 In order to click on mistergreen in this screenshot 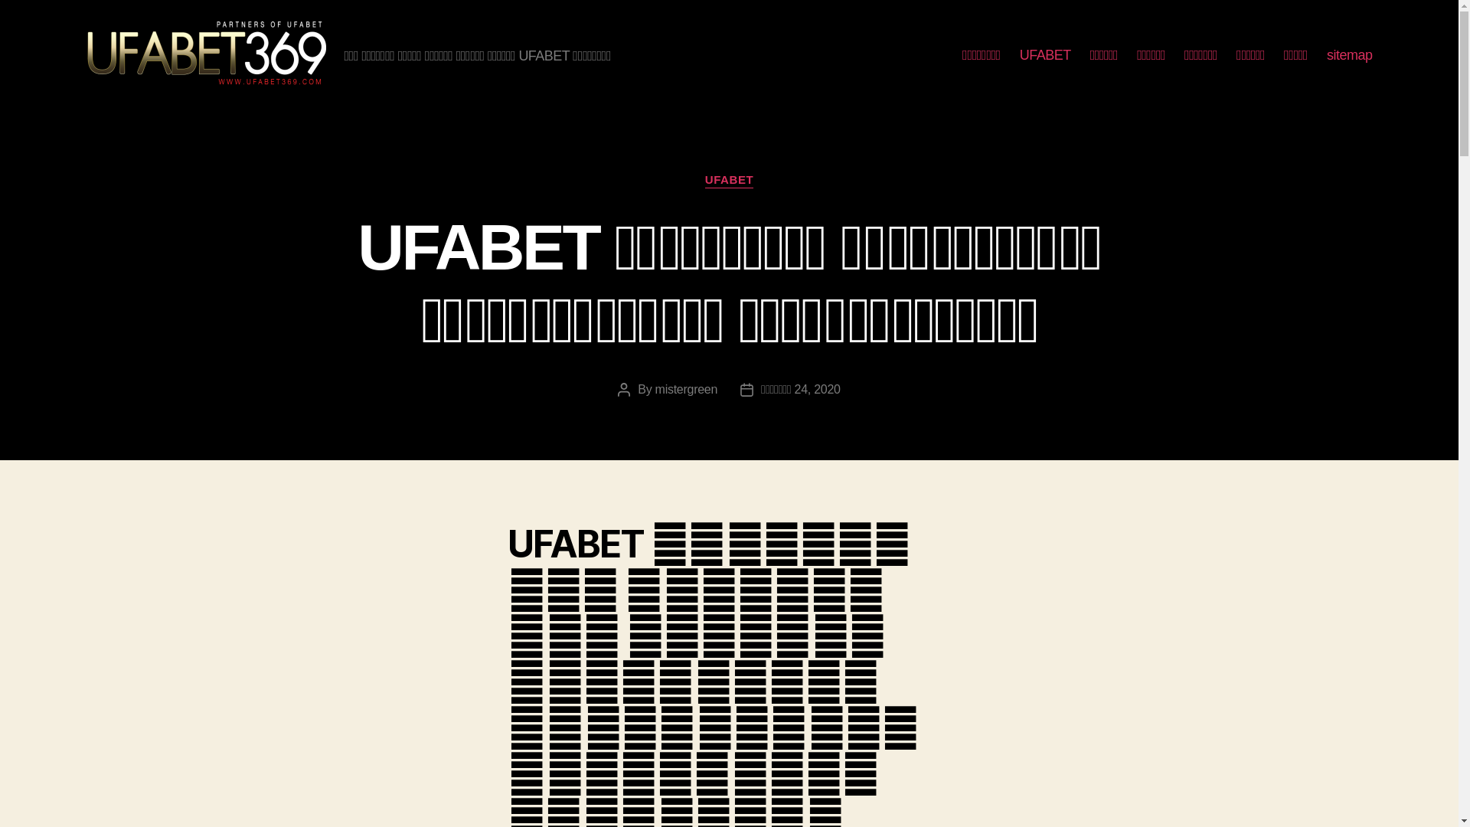, I will do `click(687, 389)`.